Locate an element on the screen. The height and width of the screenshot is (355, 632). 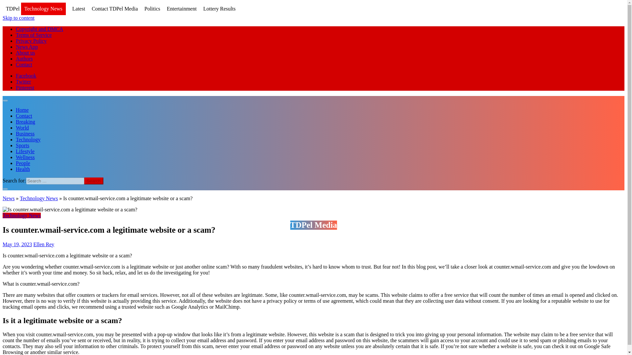
People is located at coordinates (23, 163).